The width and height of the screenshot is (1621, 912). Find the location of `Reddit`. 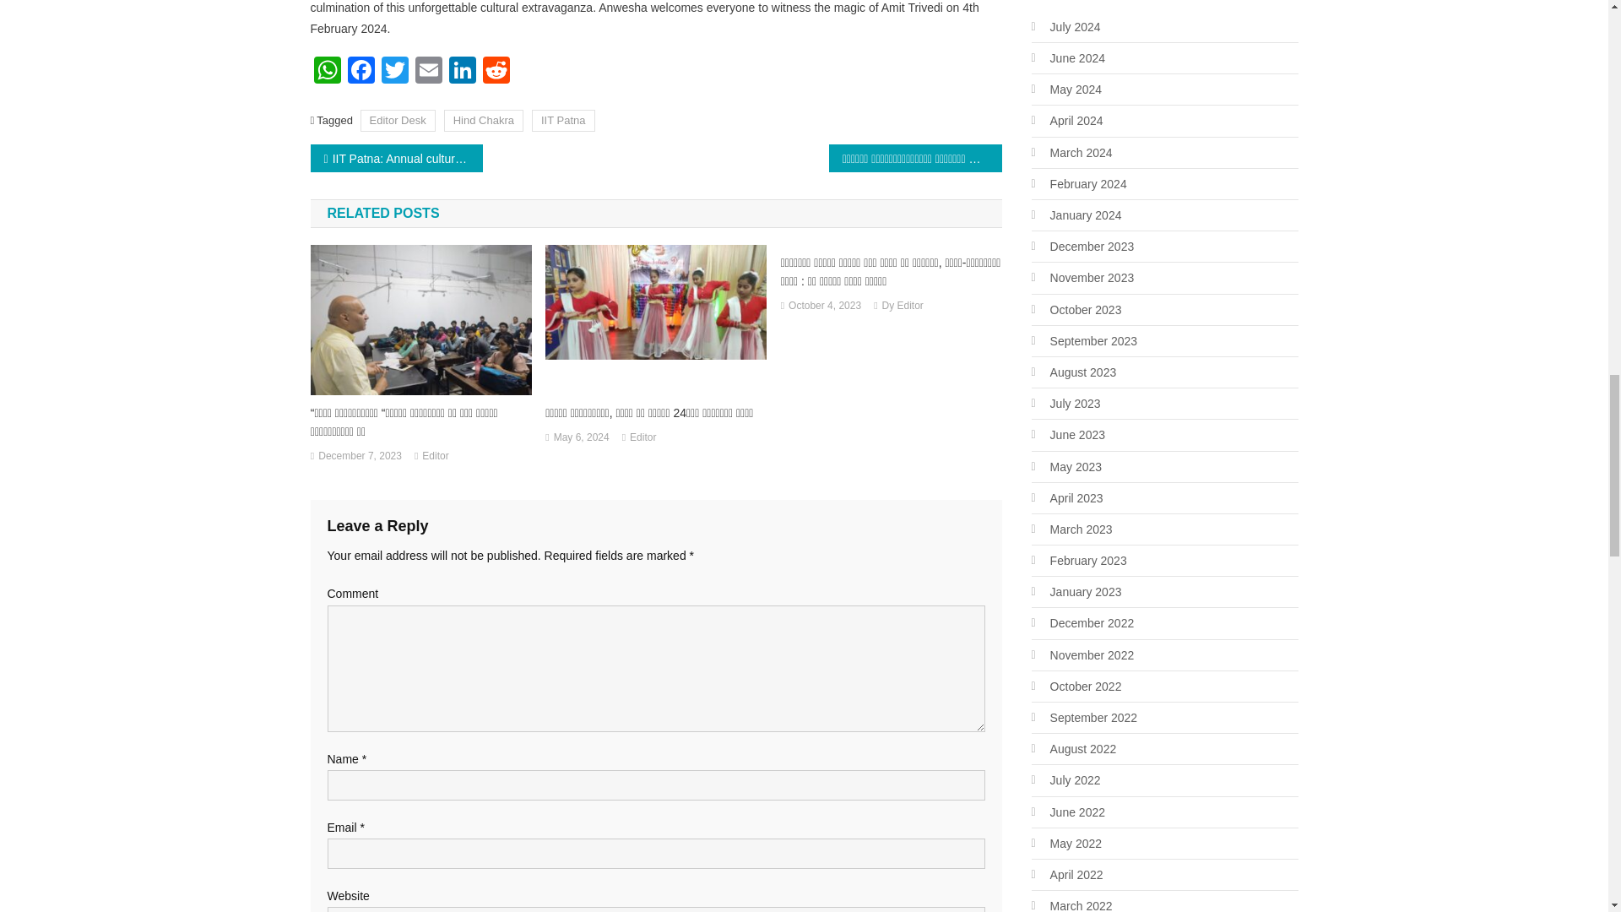

Reddit is located at coordinates (496, 71).